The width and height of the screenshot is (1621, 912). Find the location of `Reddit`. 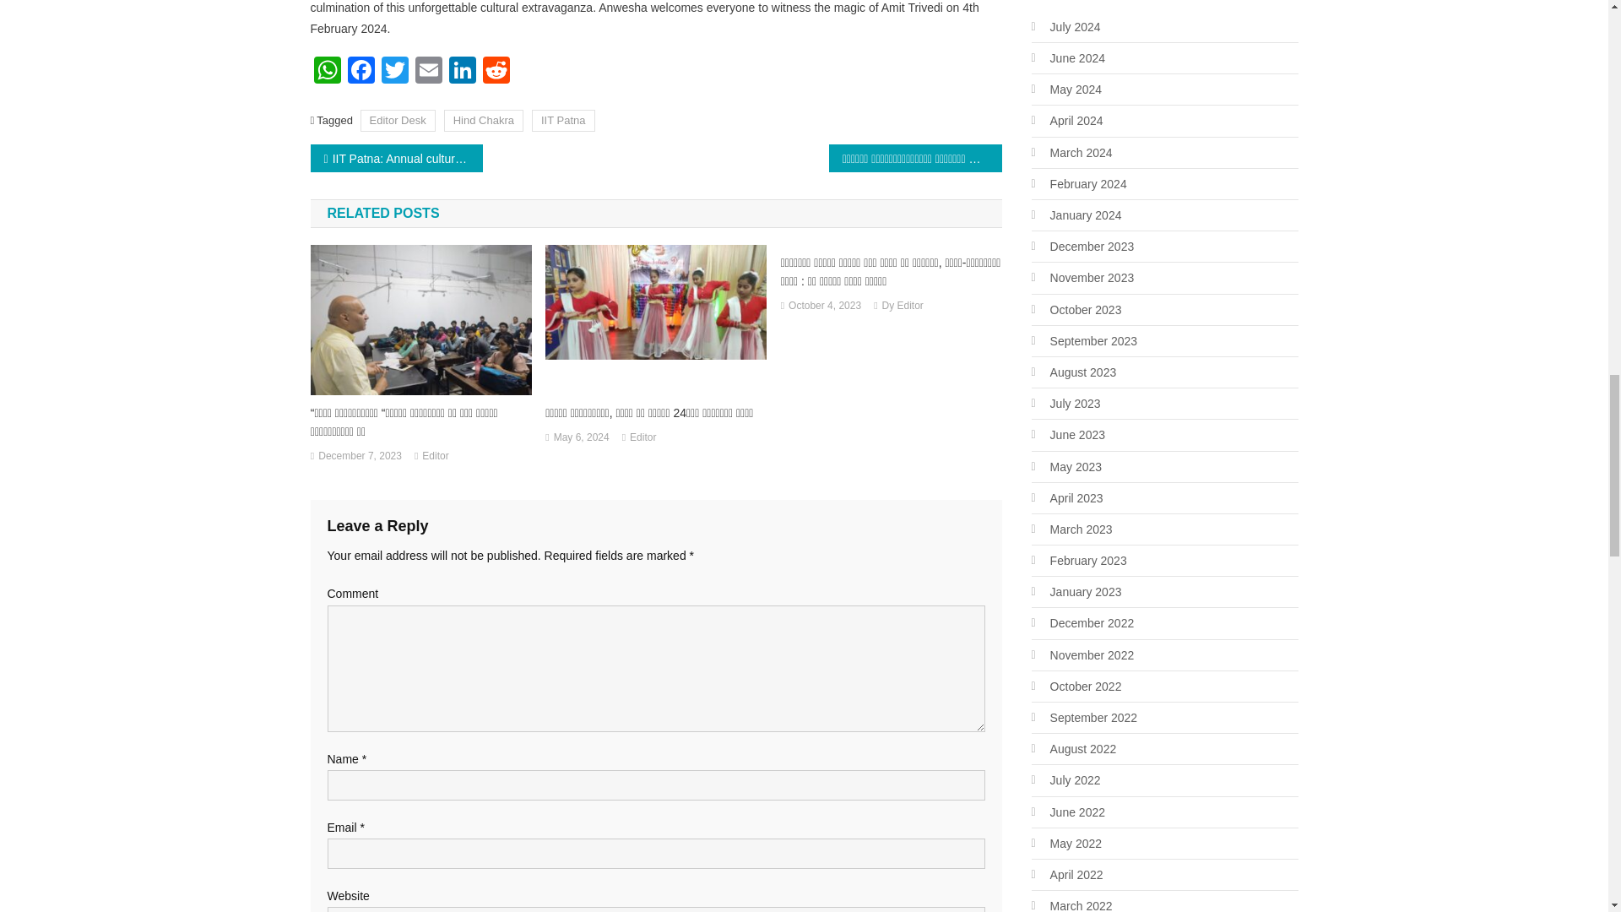

Reddit is located at coordinates (496, 71).